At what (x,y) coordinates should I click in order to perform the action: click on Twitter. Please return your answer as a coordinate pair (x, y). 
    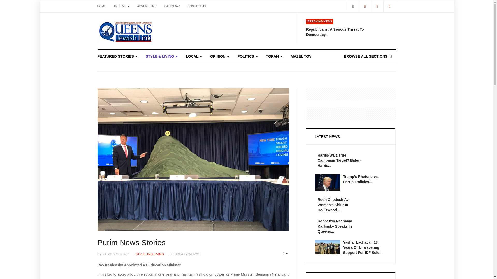
    Looking at the image, I should click on (377, 6).